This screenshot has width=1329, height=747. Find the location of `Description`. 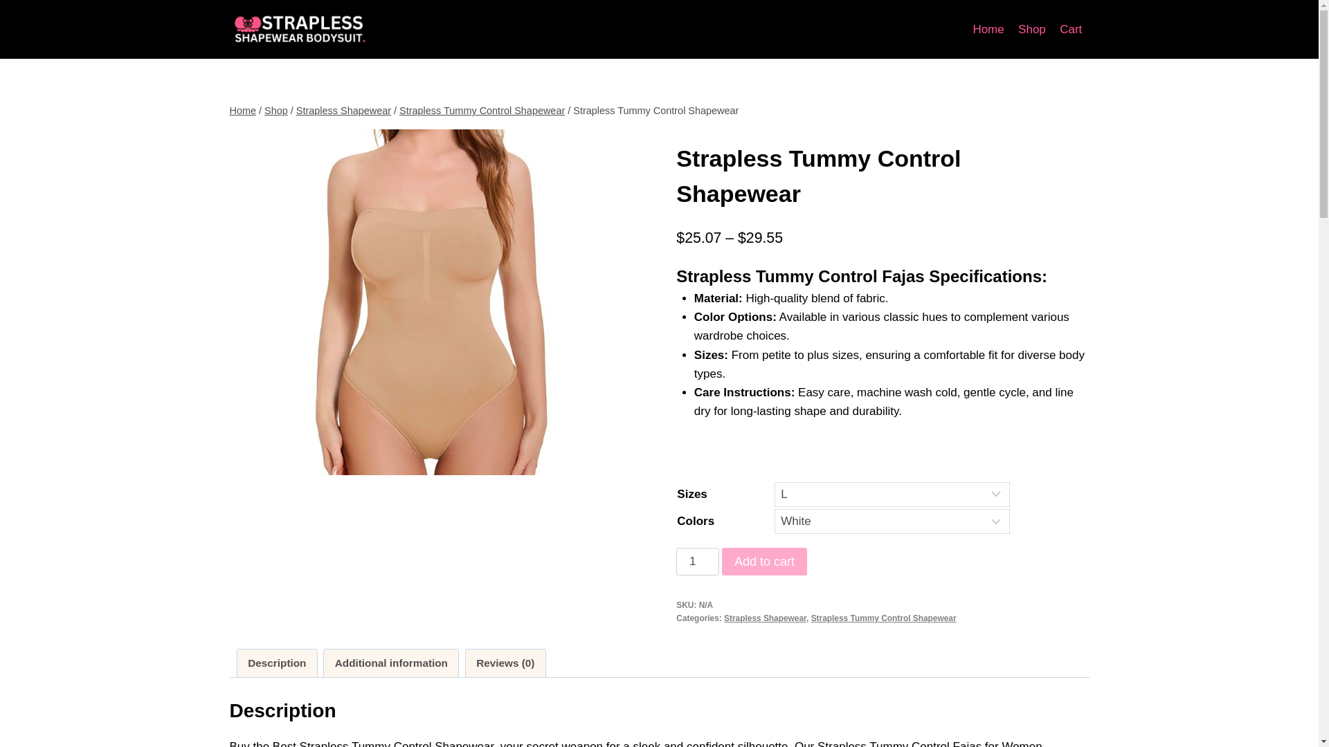

Description is located at coordinates (277, 663).